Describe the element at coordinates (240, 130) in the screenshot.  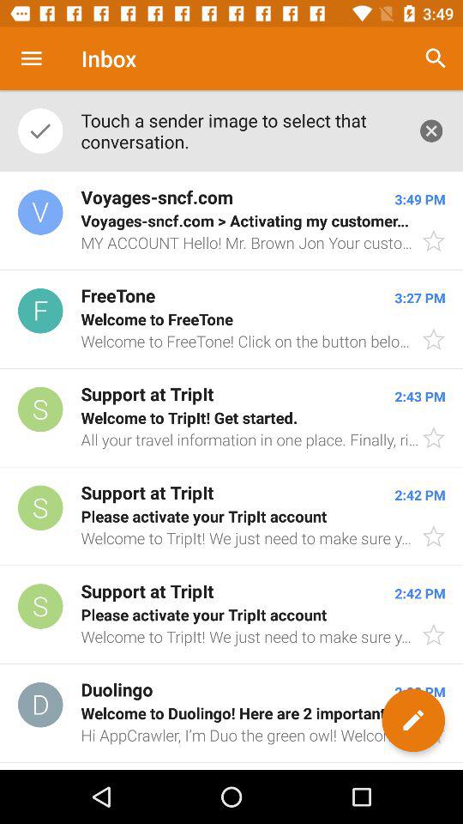
I see `jump until touch a sender item` at that location.